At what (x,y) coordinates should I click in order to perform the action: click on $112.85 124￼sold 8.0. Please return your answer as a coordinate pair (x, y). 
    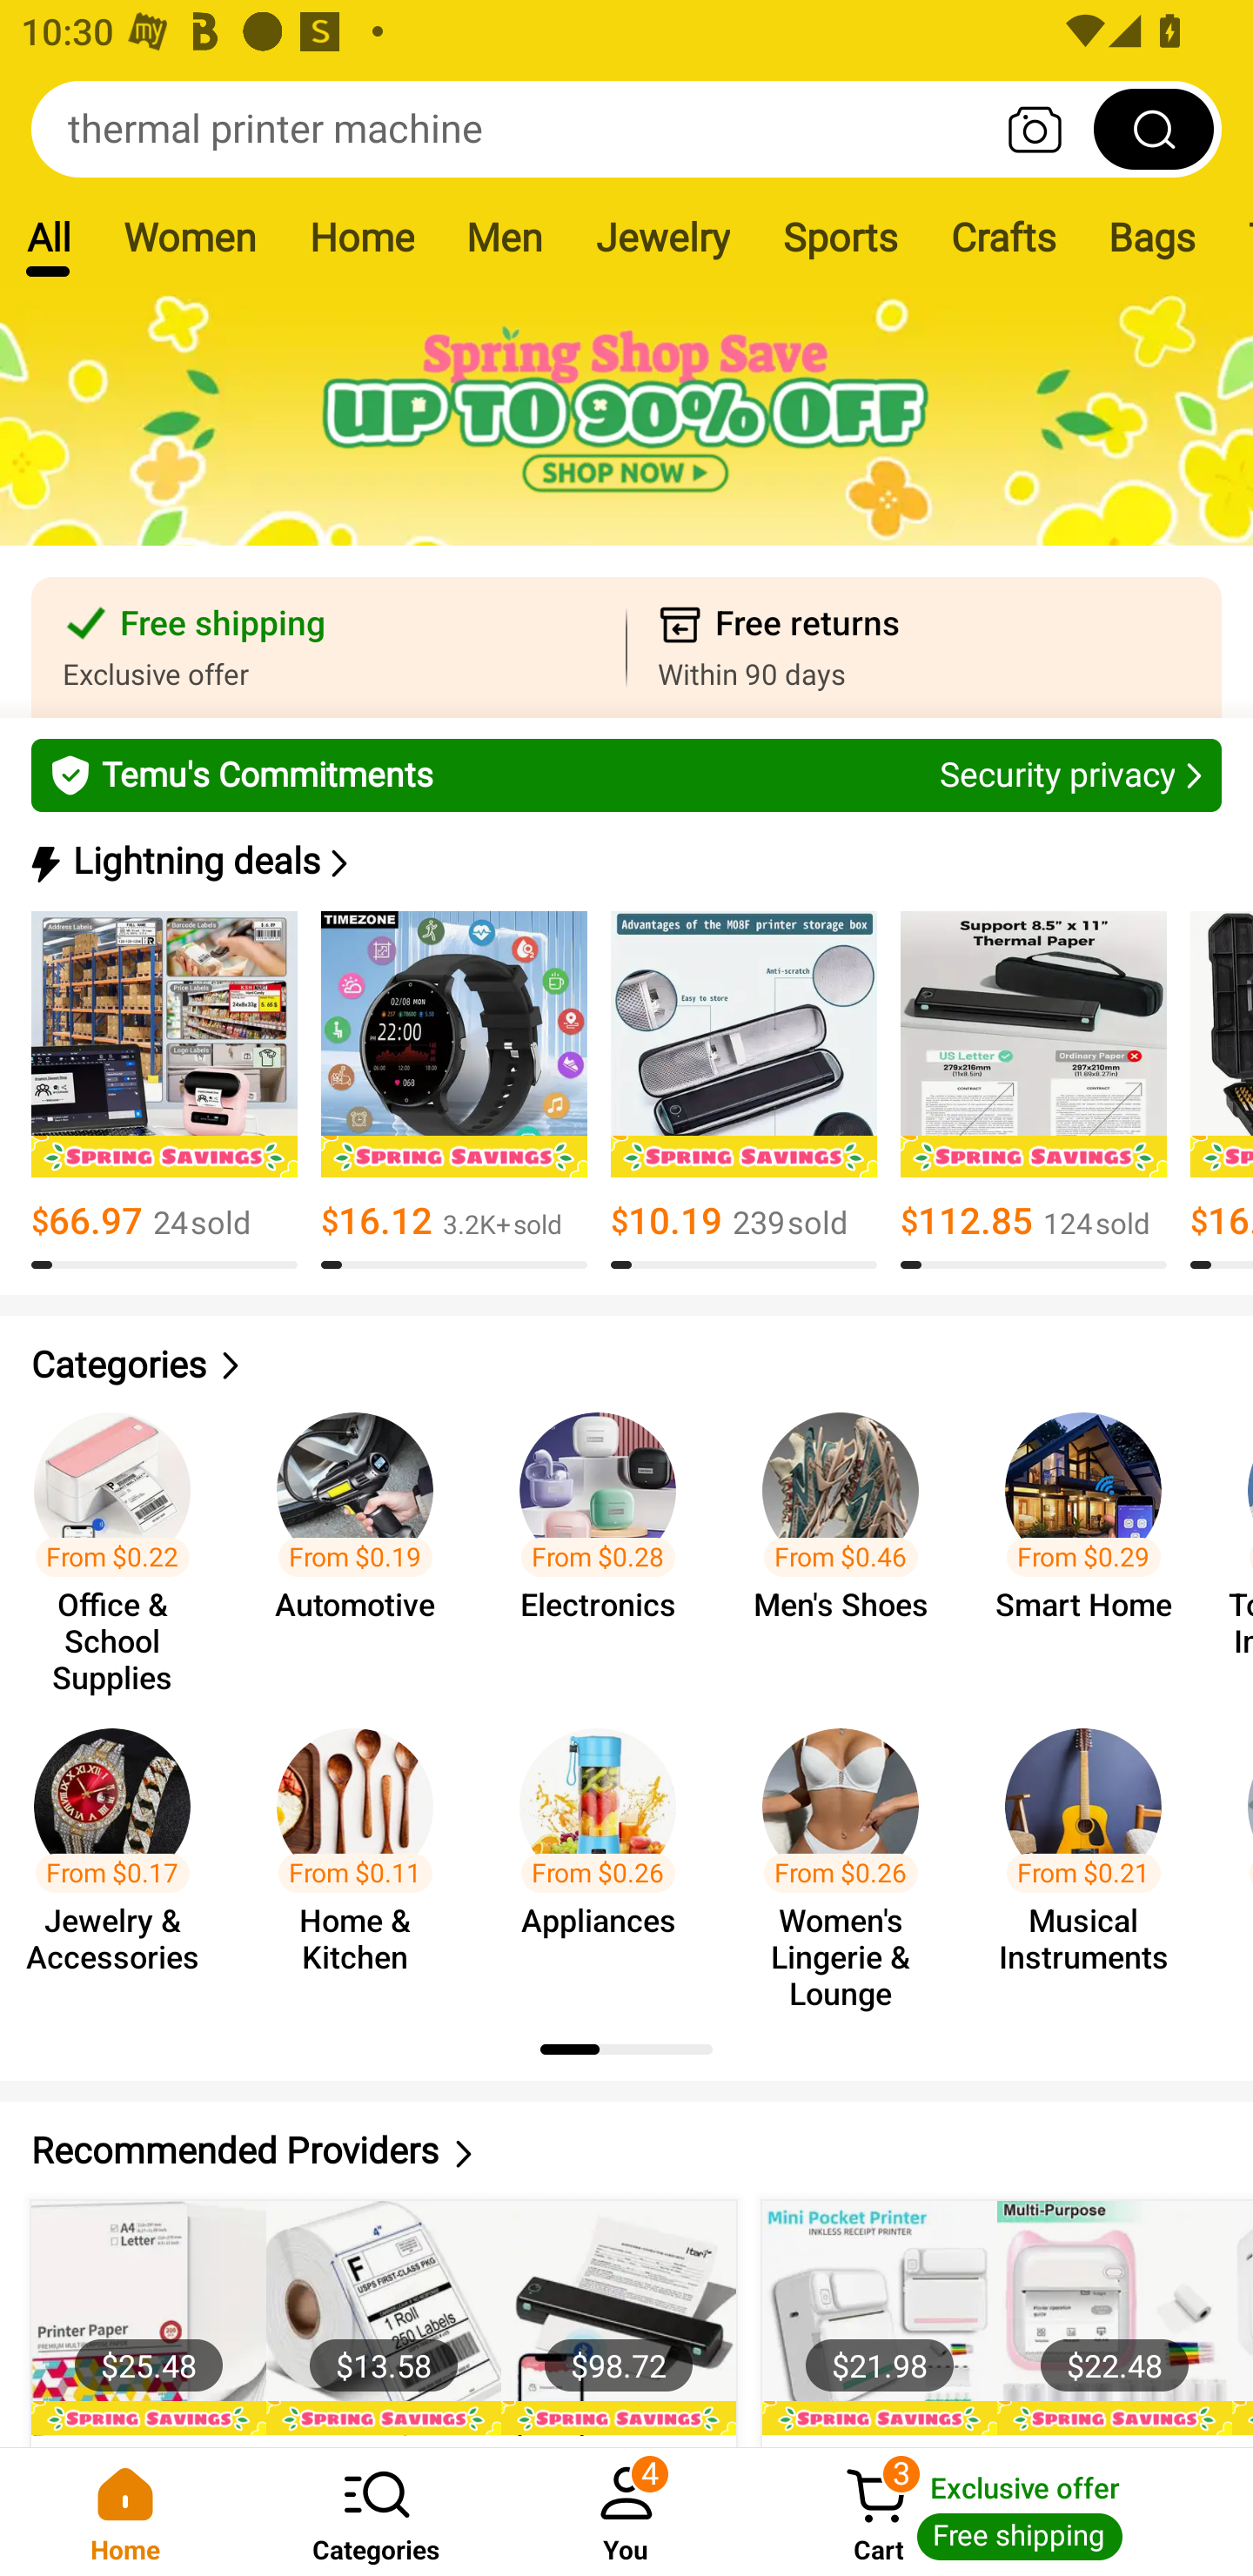
    Looking at the image, I should click on (1034, 1090).